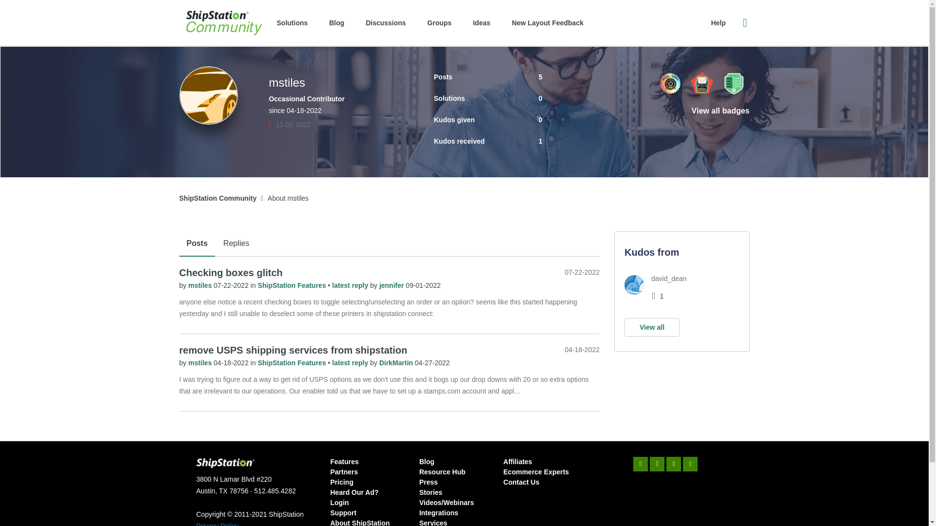 The width and height of the screenshot is (936, 526). Describe the element at coordinates (200, 285) in the screenshot. I see `View profile` at that location.